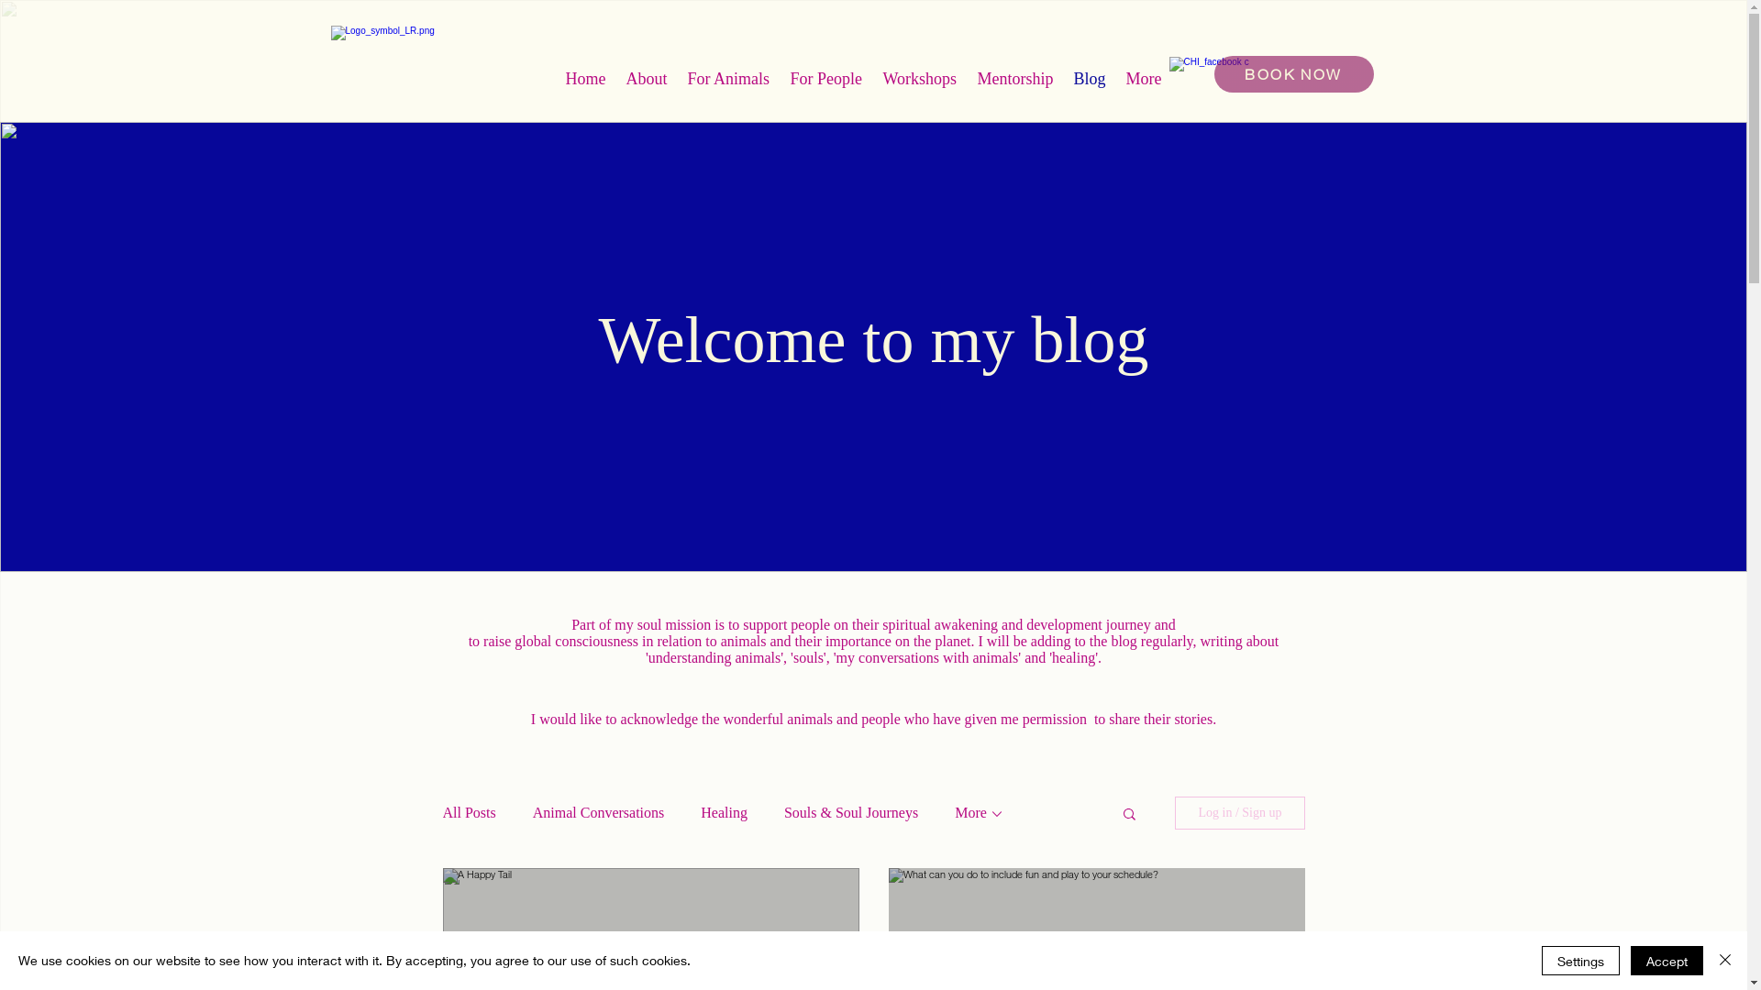 The width and height of the screenshot is (1761, 990). Describe the element at coordinates (921, 79) in the screenshot. I see `Workshops` at that location.